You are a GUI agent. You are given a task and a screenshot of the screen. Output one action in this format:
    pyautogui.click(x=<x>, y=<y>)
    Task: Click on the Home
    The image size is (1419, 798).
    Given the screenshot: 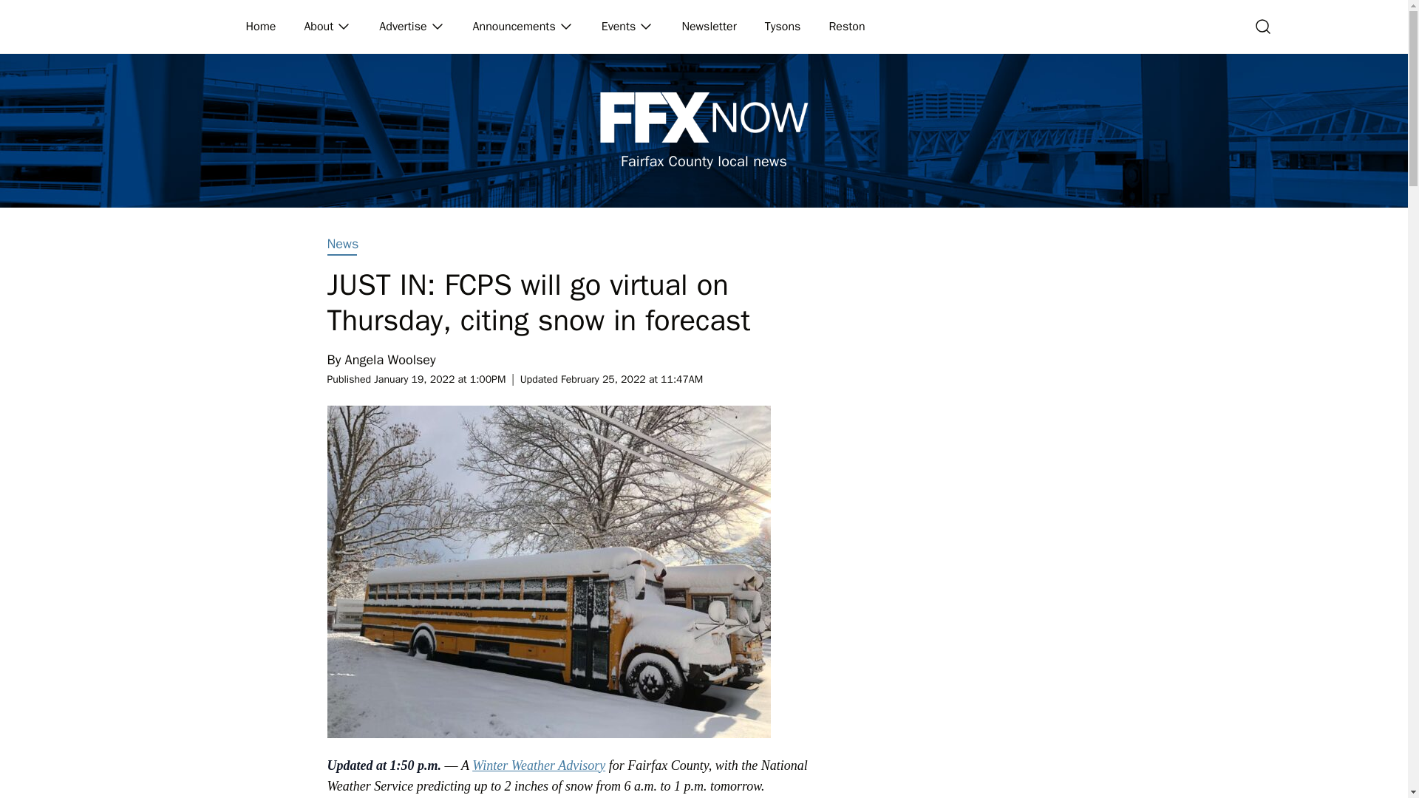 What is the action you would take?
    pyautogui.click(x=261, y=26)
    